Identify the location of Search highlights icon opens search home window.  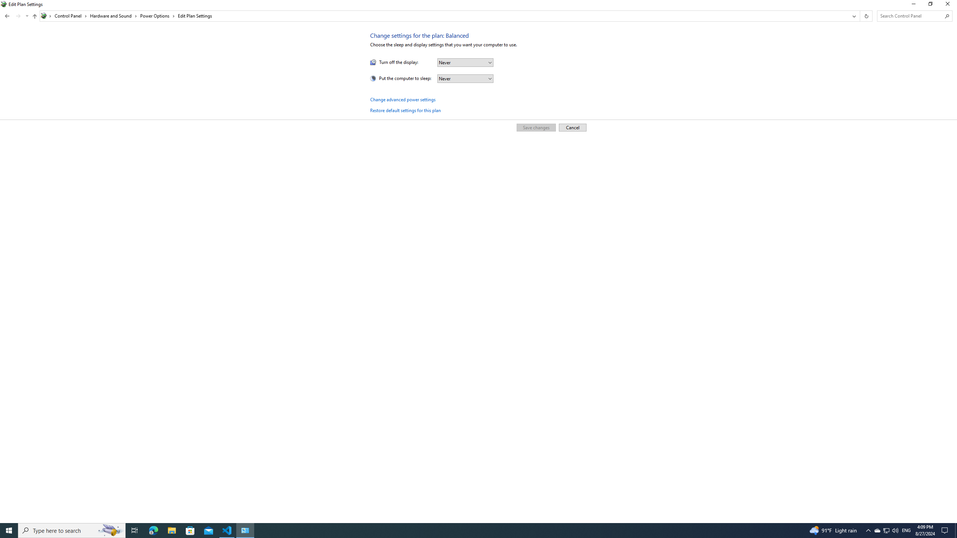
(111, 531).